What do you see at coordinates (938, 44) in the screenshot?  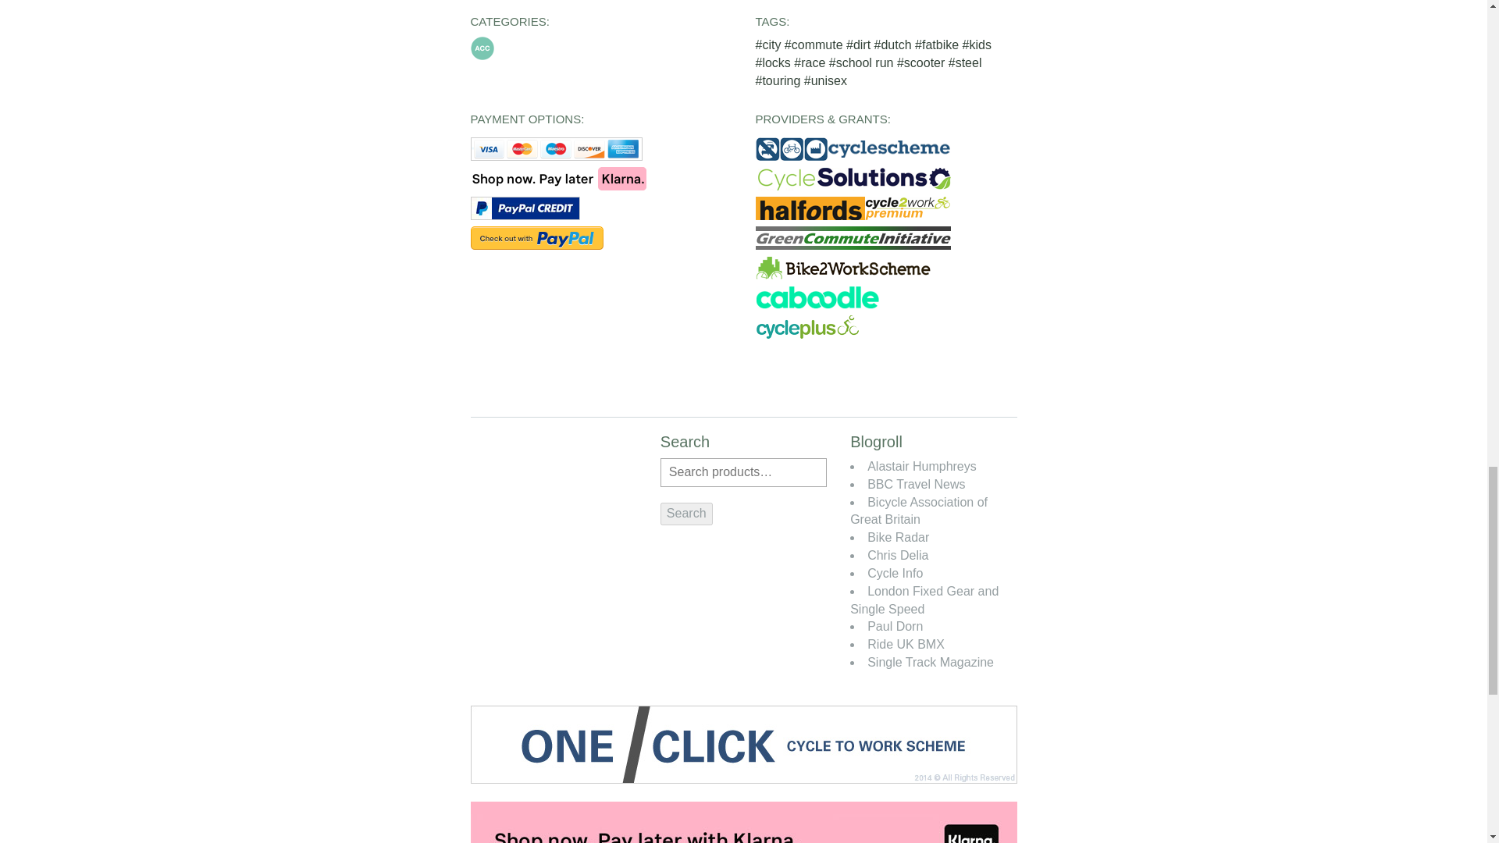 I see `fatbike Tag` at bounding box center [938, 44].